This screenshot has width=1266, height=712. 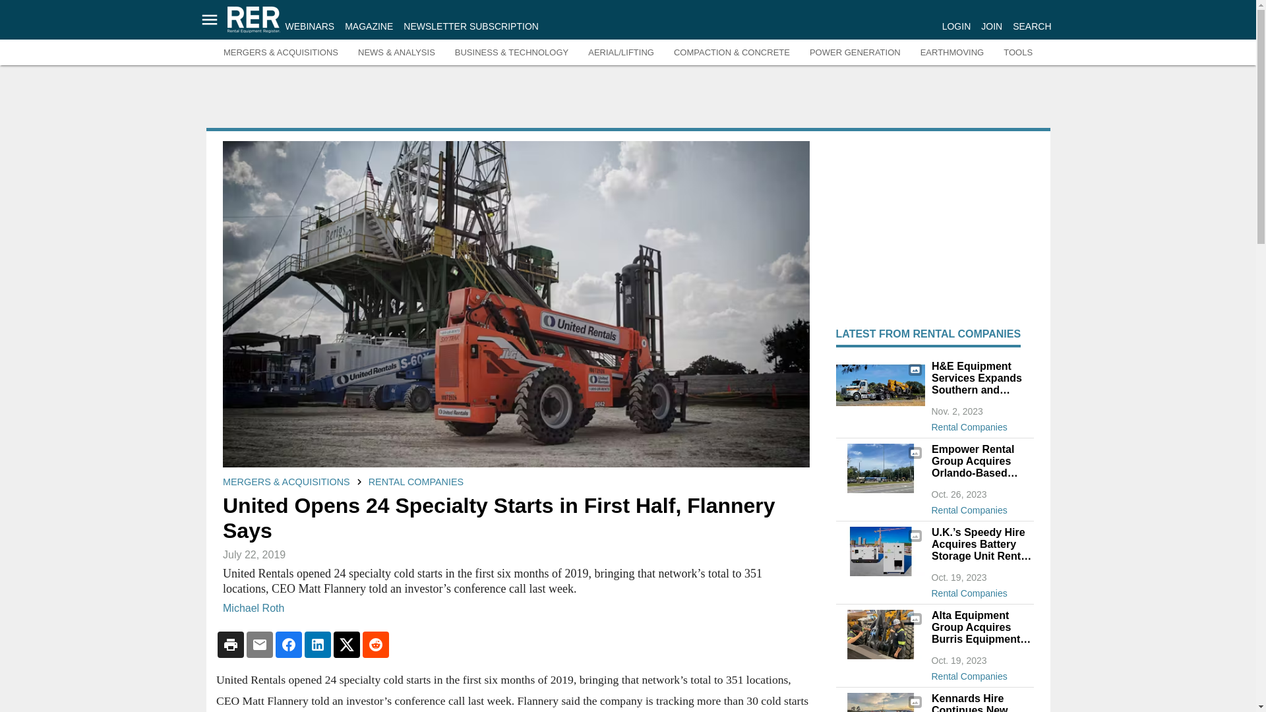 I want to click on JOIN, so click(x=992, y=26).